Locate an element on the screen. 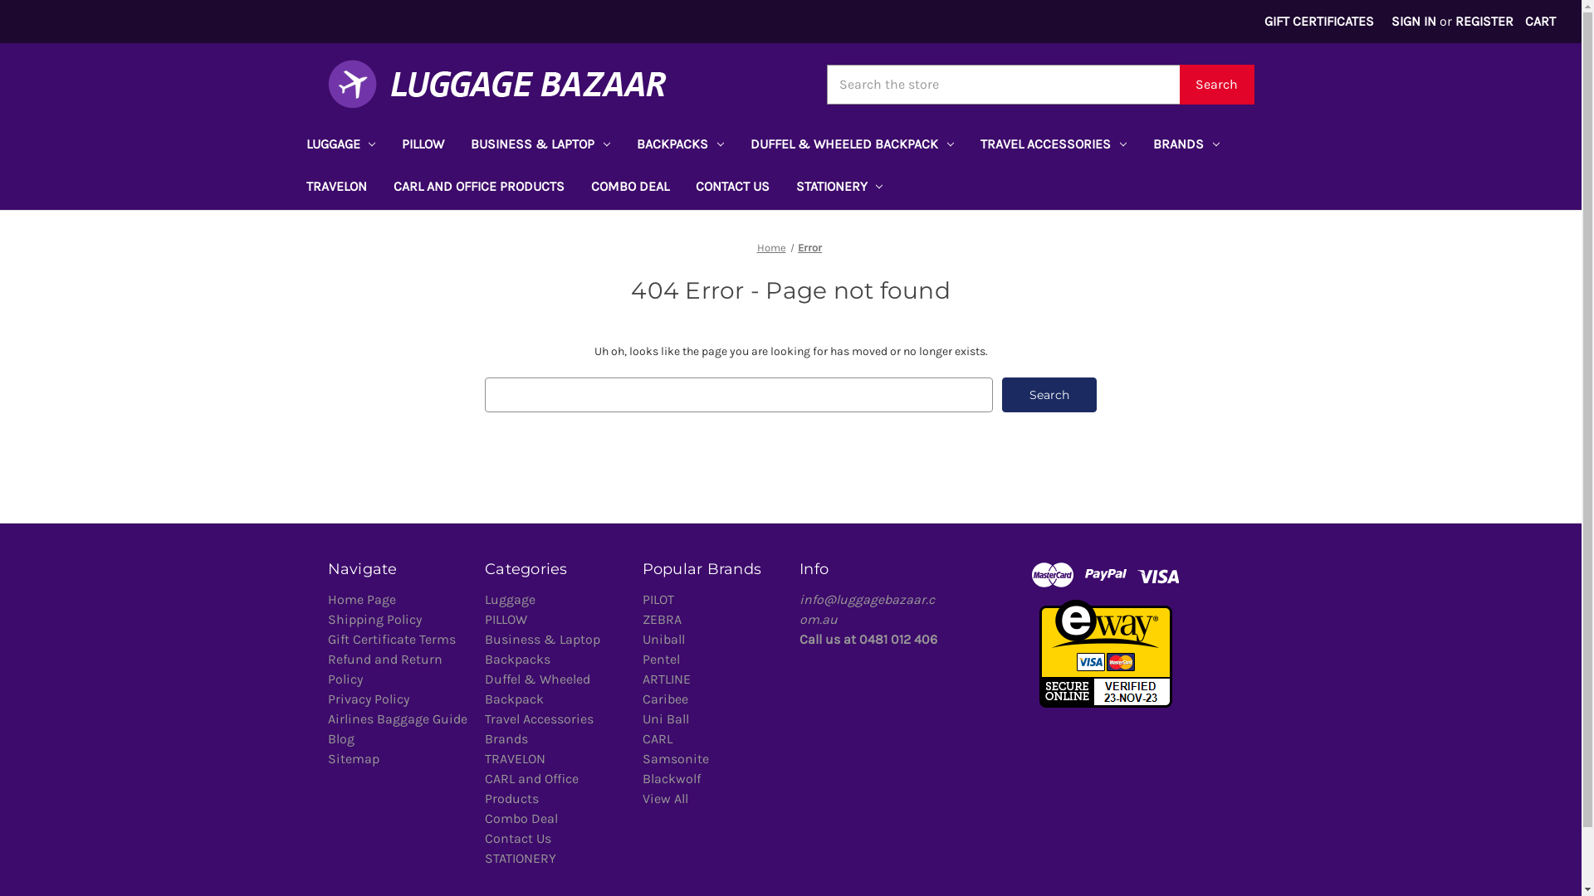 This screenshot has width=1594, height=896. PILLOW is located at coordinates (506, 619).